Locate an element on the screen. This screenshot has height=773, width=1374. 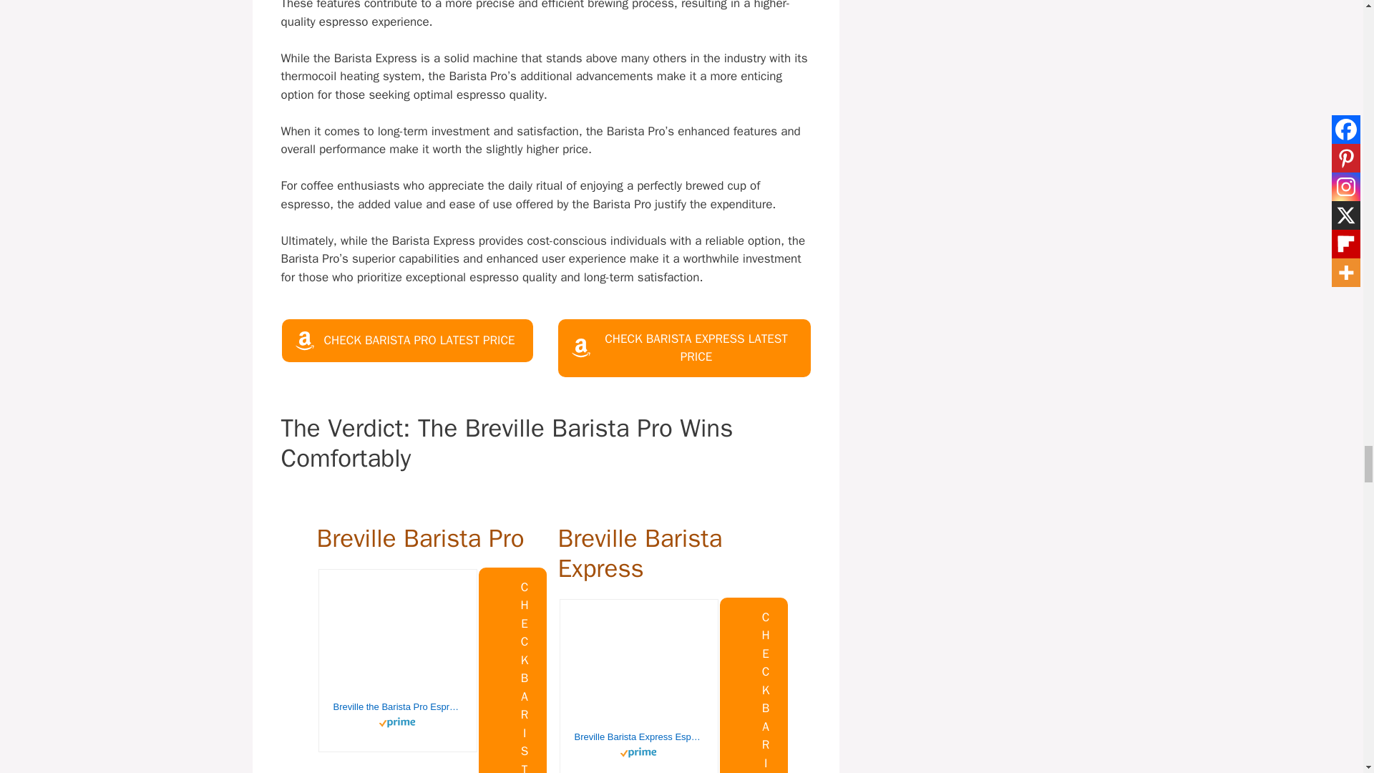
Breville Barista Pro is located at coordinates (419, 538).